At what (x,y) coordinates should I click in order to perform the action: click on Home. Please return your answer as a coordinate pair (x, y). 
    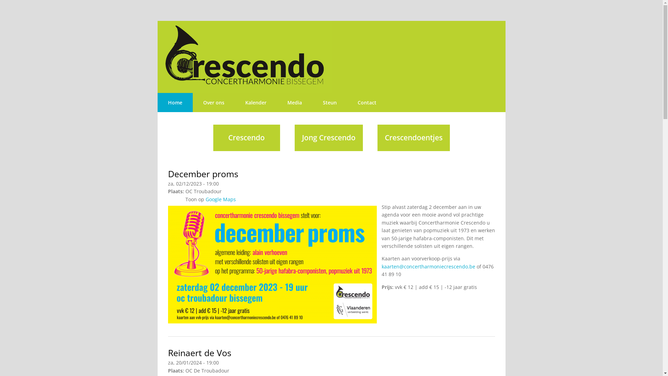
    Looking at the image, I should click on (331, 57).